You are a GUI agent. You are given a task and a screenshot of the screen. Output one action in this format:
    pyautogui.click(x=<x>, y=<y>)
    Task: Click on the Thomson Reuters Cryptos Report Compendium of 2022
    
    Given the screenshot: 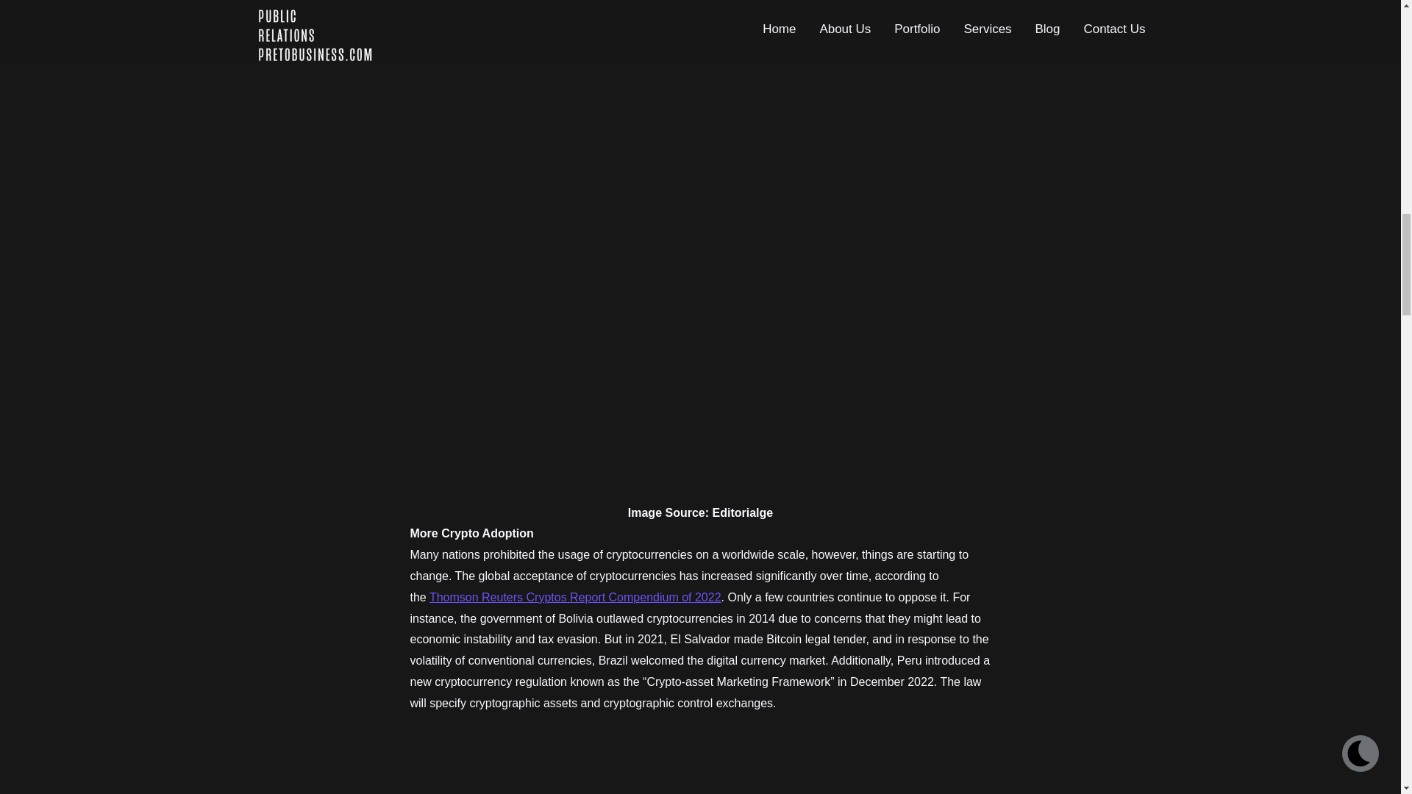 What is the action you would take?
    pyautogui.click(x=575, y=597)
    